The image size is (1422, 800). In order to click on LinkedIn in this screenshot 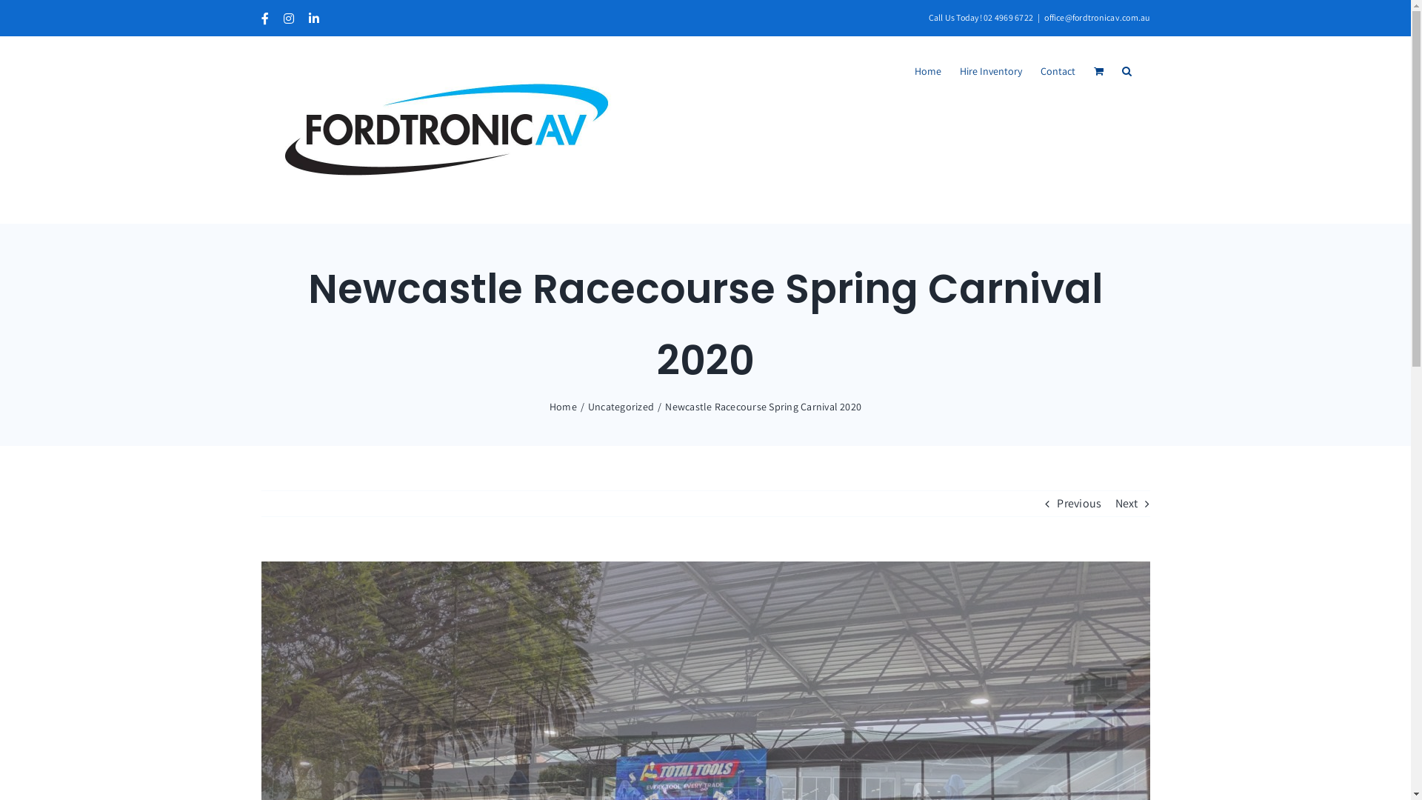, I will do `click(314, 18)`.